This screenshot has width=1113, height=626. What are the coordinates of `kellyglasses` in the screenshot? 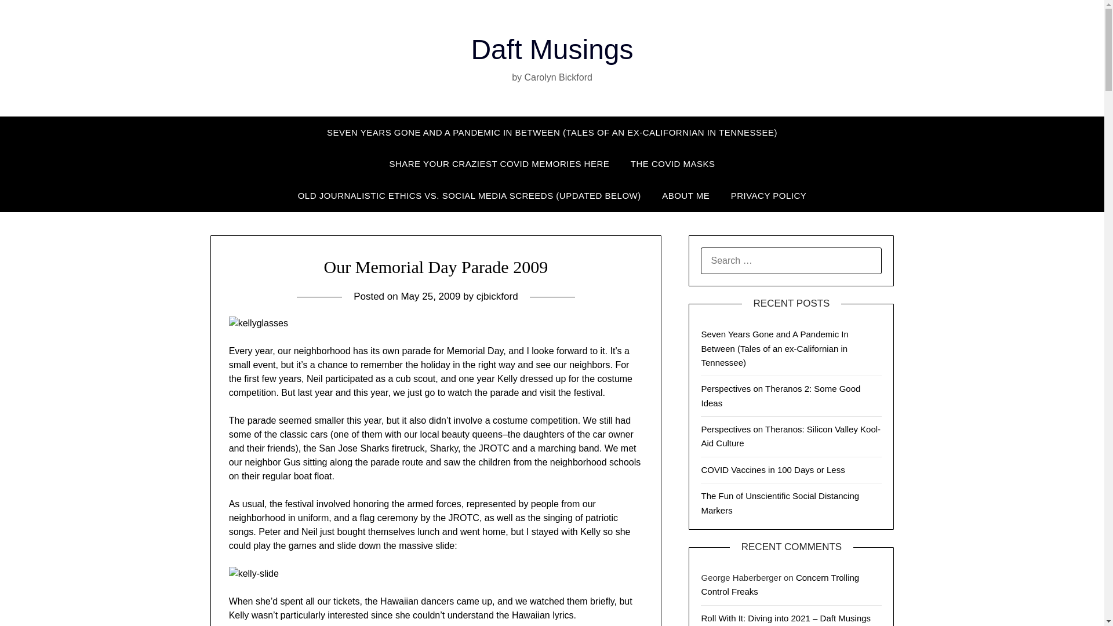 It's located at (259, 323).